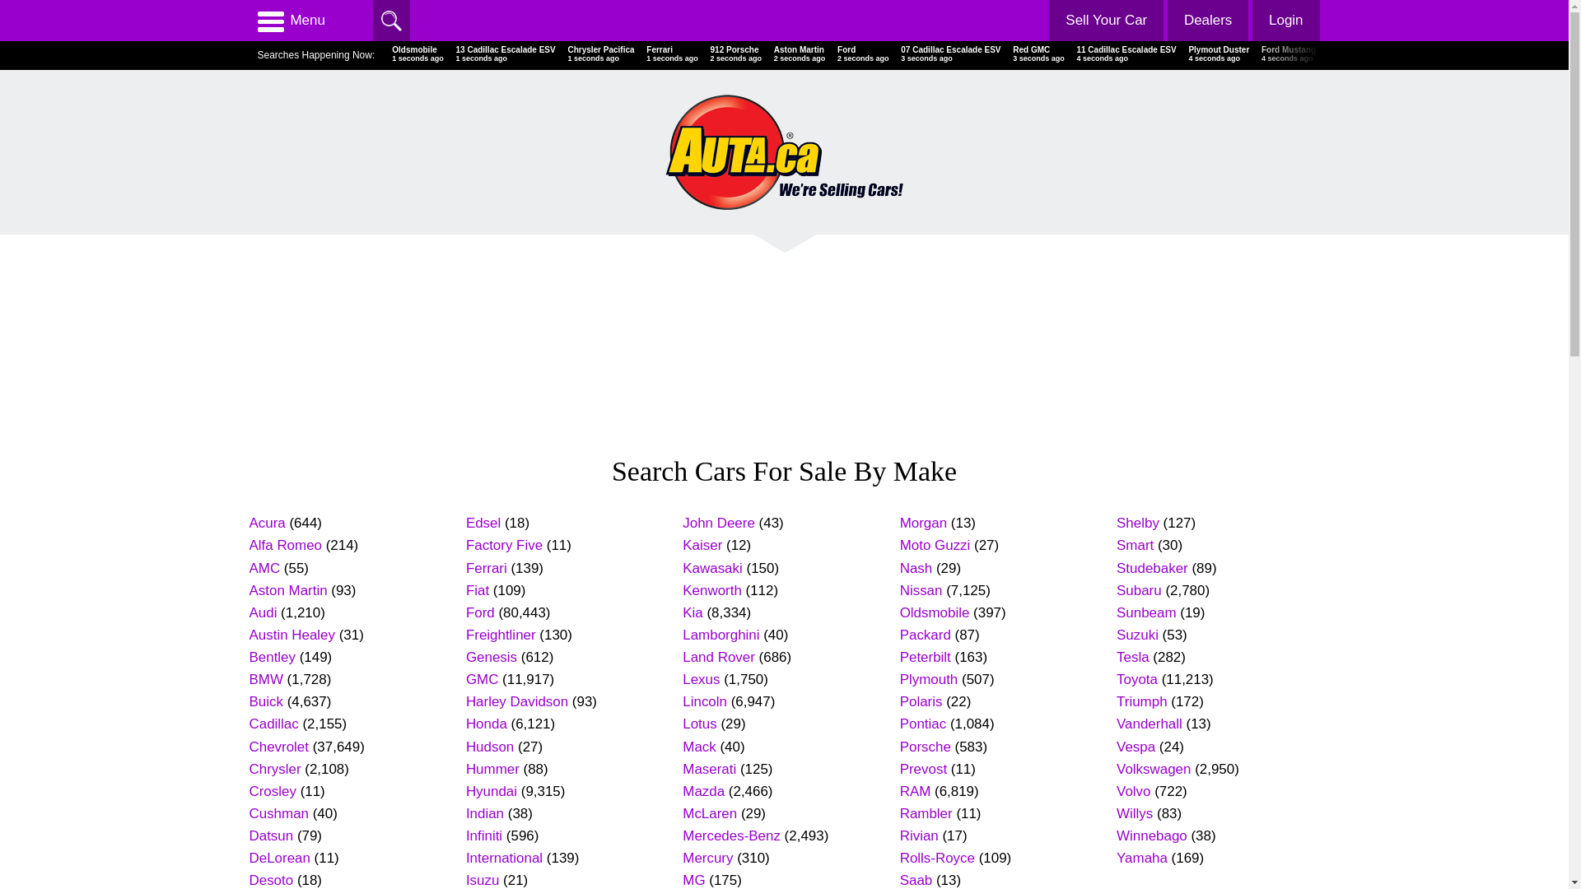 This screenshot has height=889, width=1581. I want to click on Cushman, so click(278, 813).